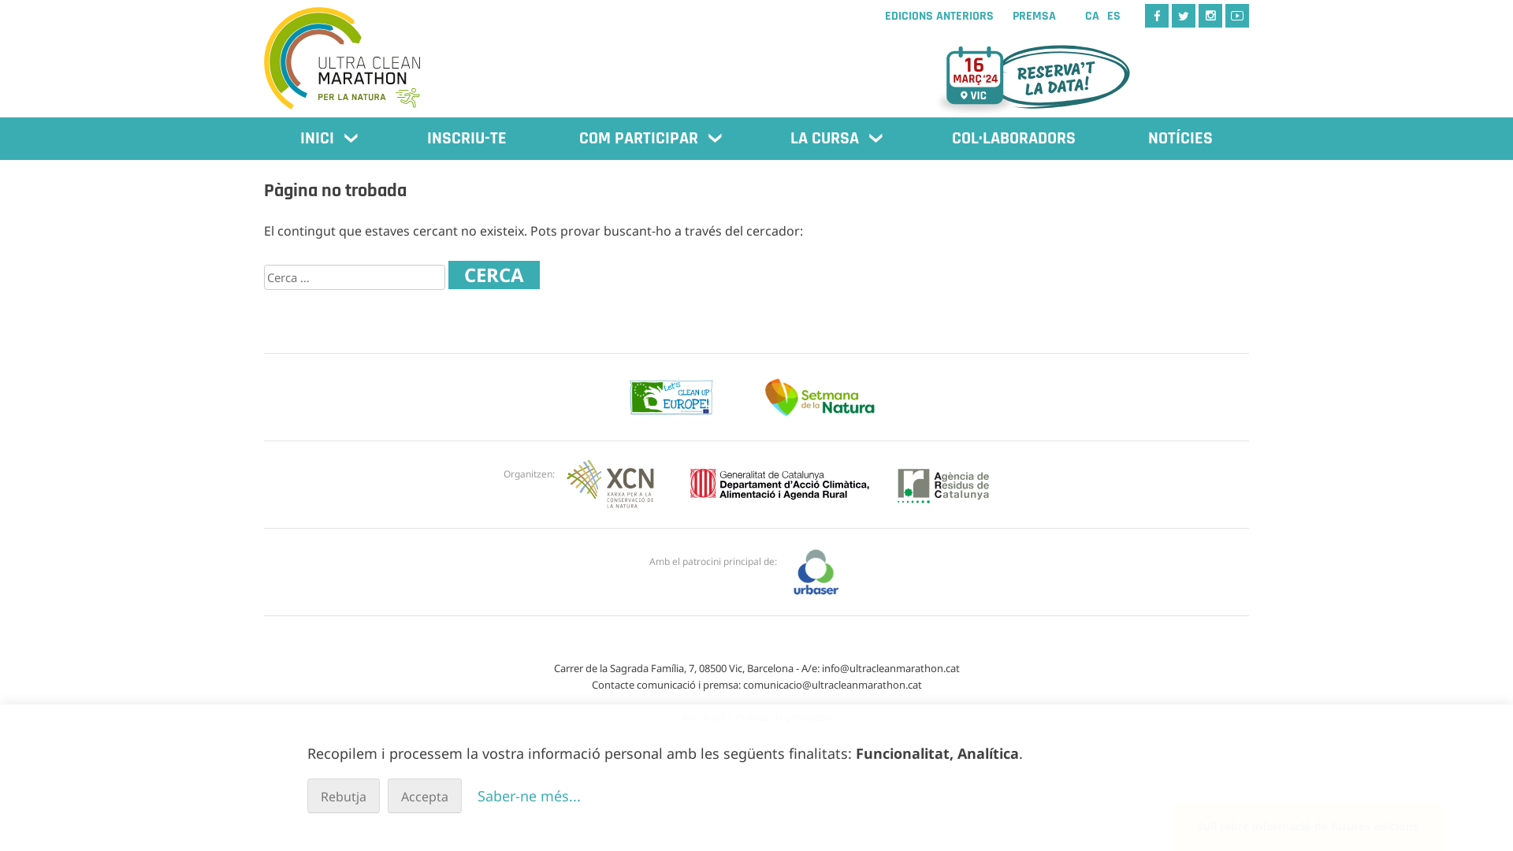 The width and height of the screenshot is (1513, 851). What do you see at coordinates (1237, 16) in the screenshot?
I see `Youtube` at bounding box center [1237, 16].